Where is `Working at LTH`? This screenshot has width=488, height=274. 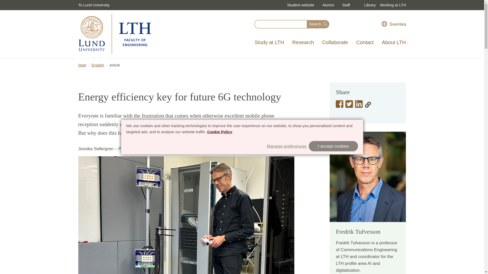 Working at LTH is located at coordinates (393, 5).